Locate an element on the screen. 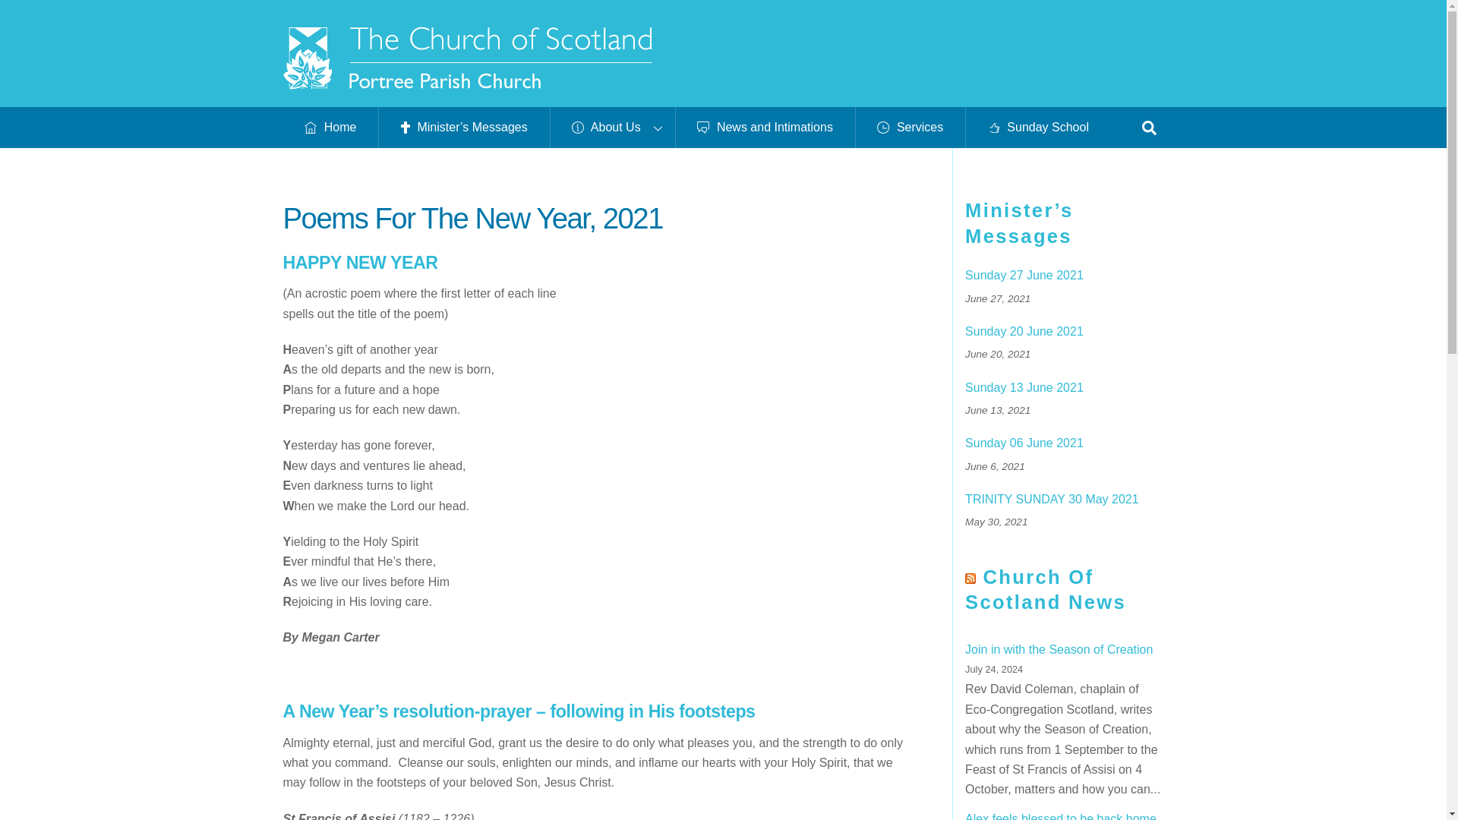 This screenshot has height=820, width=1458. TRINITY SUNDAY 30 May 2021 is located at coordinates (1065, 500).